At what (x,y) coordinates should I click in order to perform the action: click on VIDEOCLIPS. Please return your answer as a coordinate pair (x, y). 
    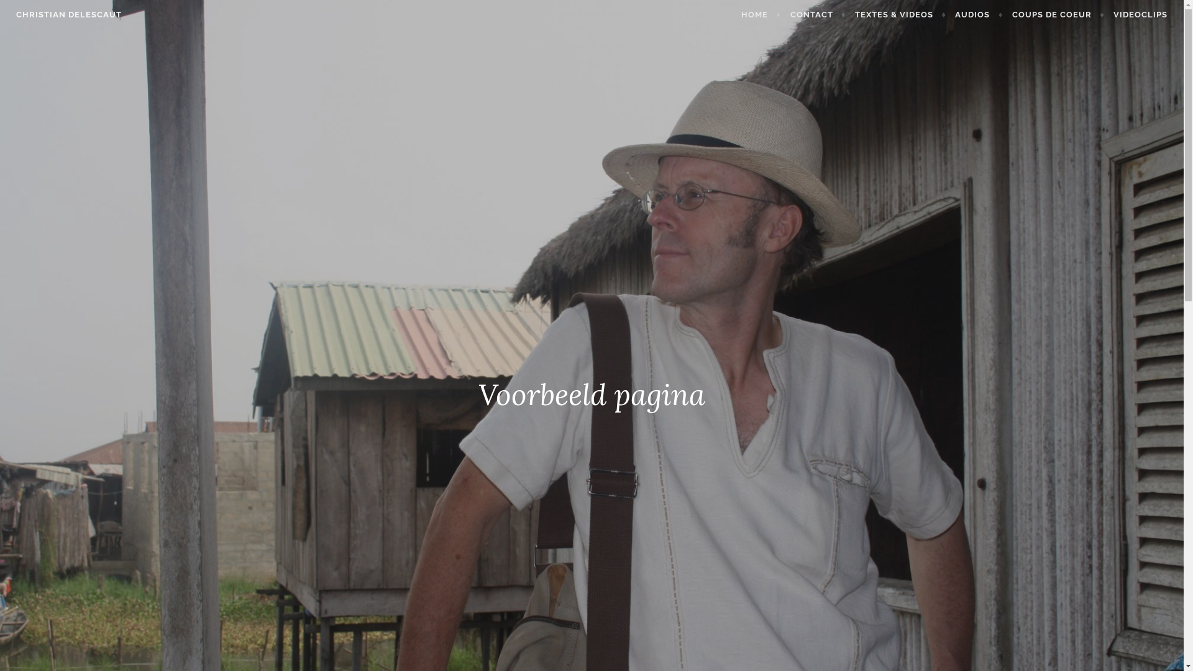
    Looking at the image, I should click on (1141, 15).